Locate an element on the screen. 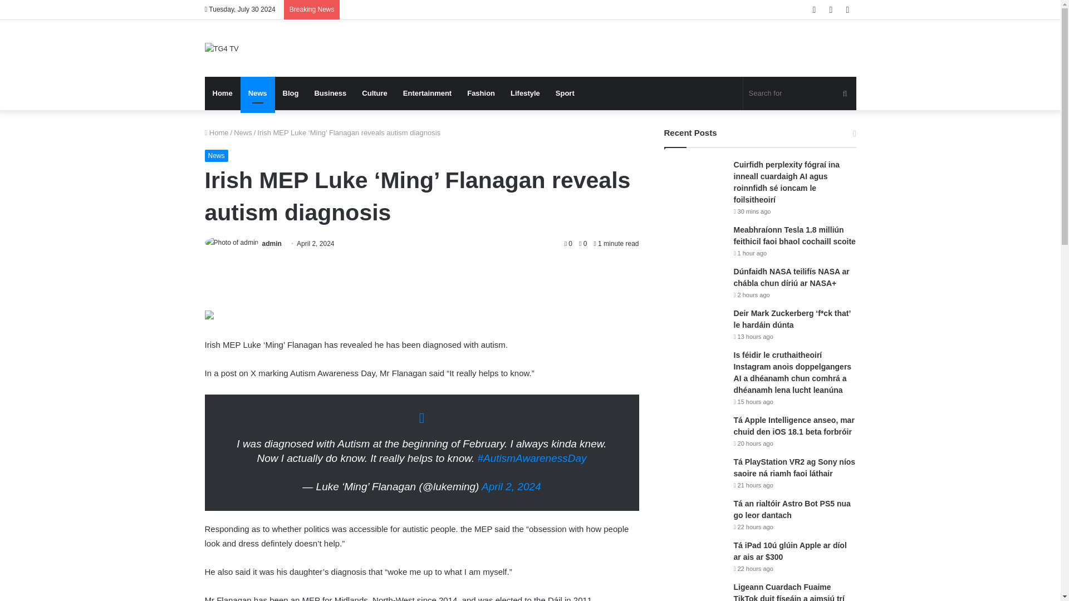 Image resolution: width=1069 pixels, height=601 pixels. Business is located at coordinates (330, 93).